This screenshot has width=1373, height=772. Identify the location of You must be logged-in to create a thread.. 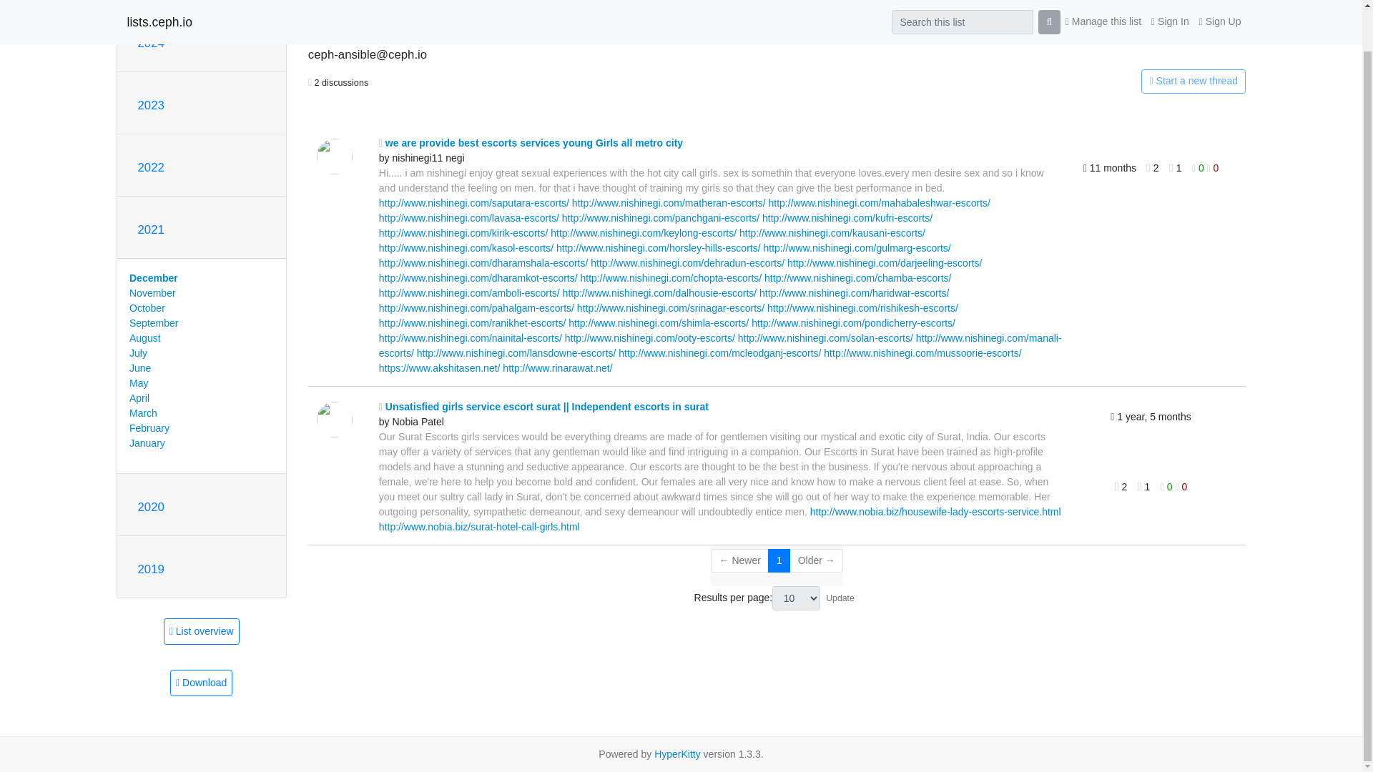
(1096, 81).